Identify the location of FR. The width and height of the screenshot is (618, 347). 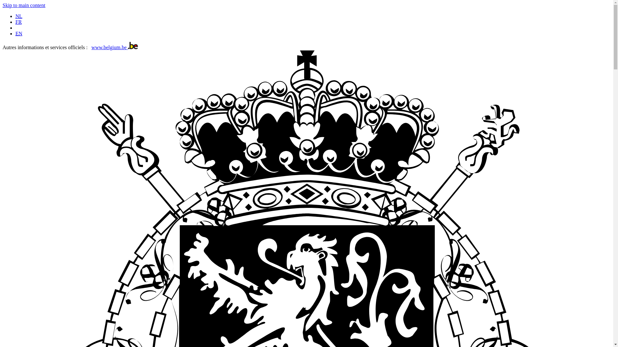
(19, 22).